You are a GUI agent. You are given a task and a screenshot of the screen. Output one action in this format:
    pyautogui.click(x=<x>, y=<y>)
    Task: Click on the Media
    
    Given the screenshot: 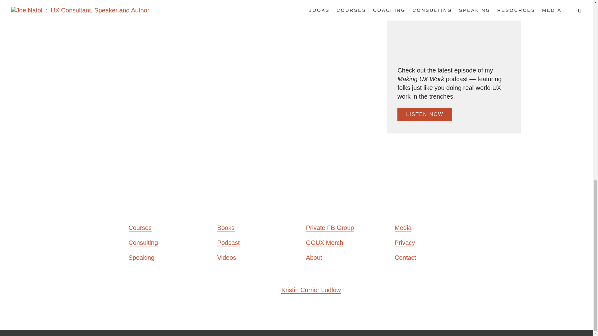 What is the action you would take?
    pyautogui.click(x=403, y=228)
    